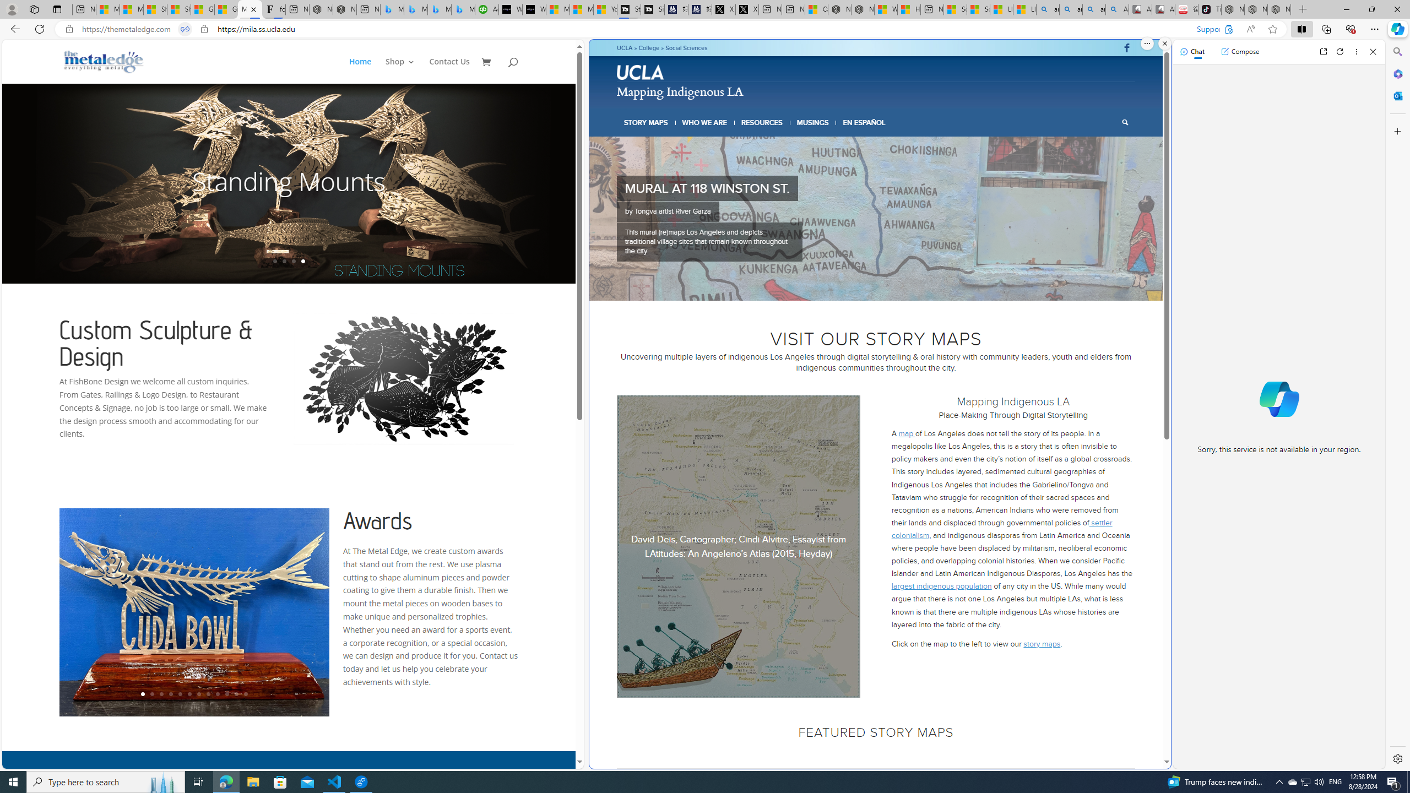 Image resolution: width=1410 pixels, height=793 pixels. I want to click on Nordace - #1 Japanese Best-Seller - Siena Smart Backpack, so click(345, 9).